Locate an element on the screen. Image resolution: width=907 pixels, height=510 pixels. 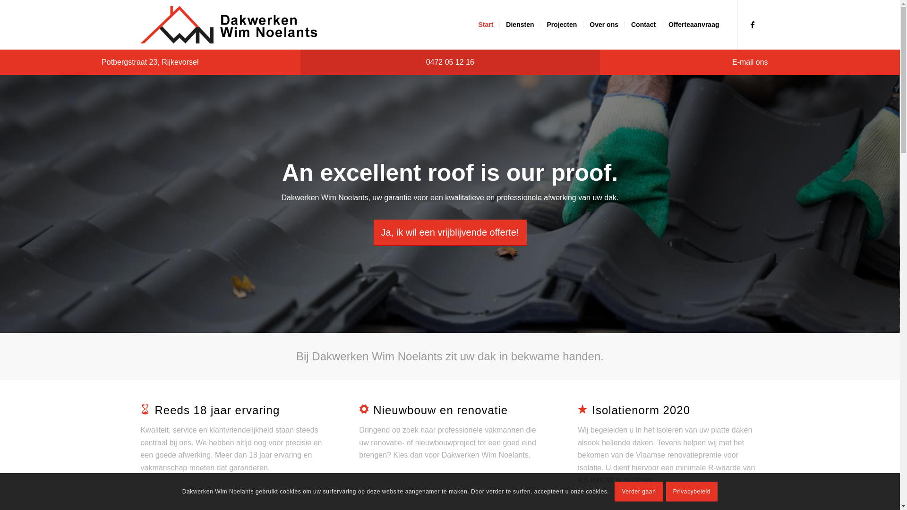
Over ons is located at coordinates (604, 25).